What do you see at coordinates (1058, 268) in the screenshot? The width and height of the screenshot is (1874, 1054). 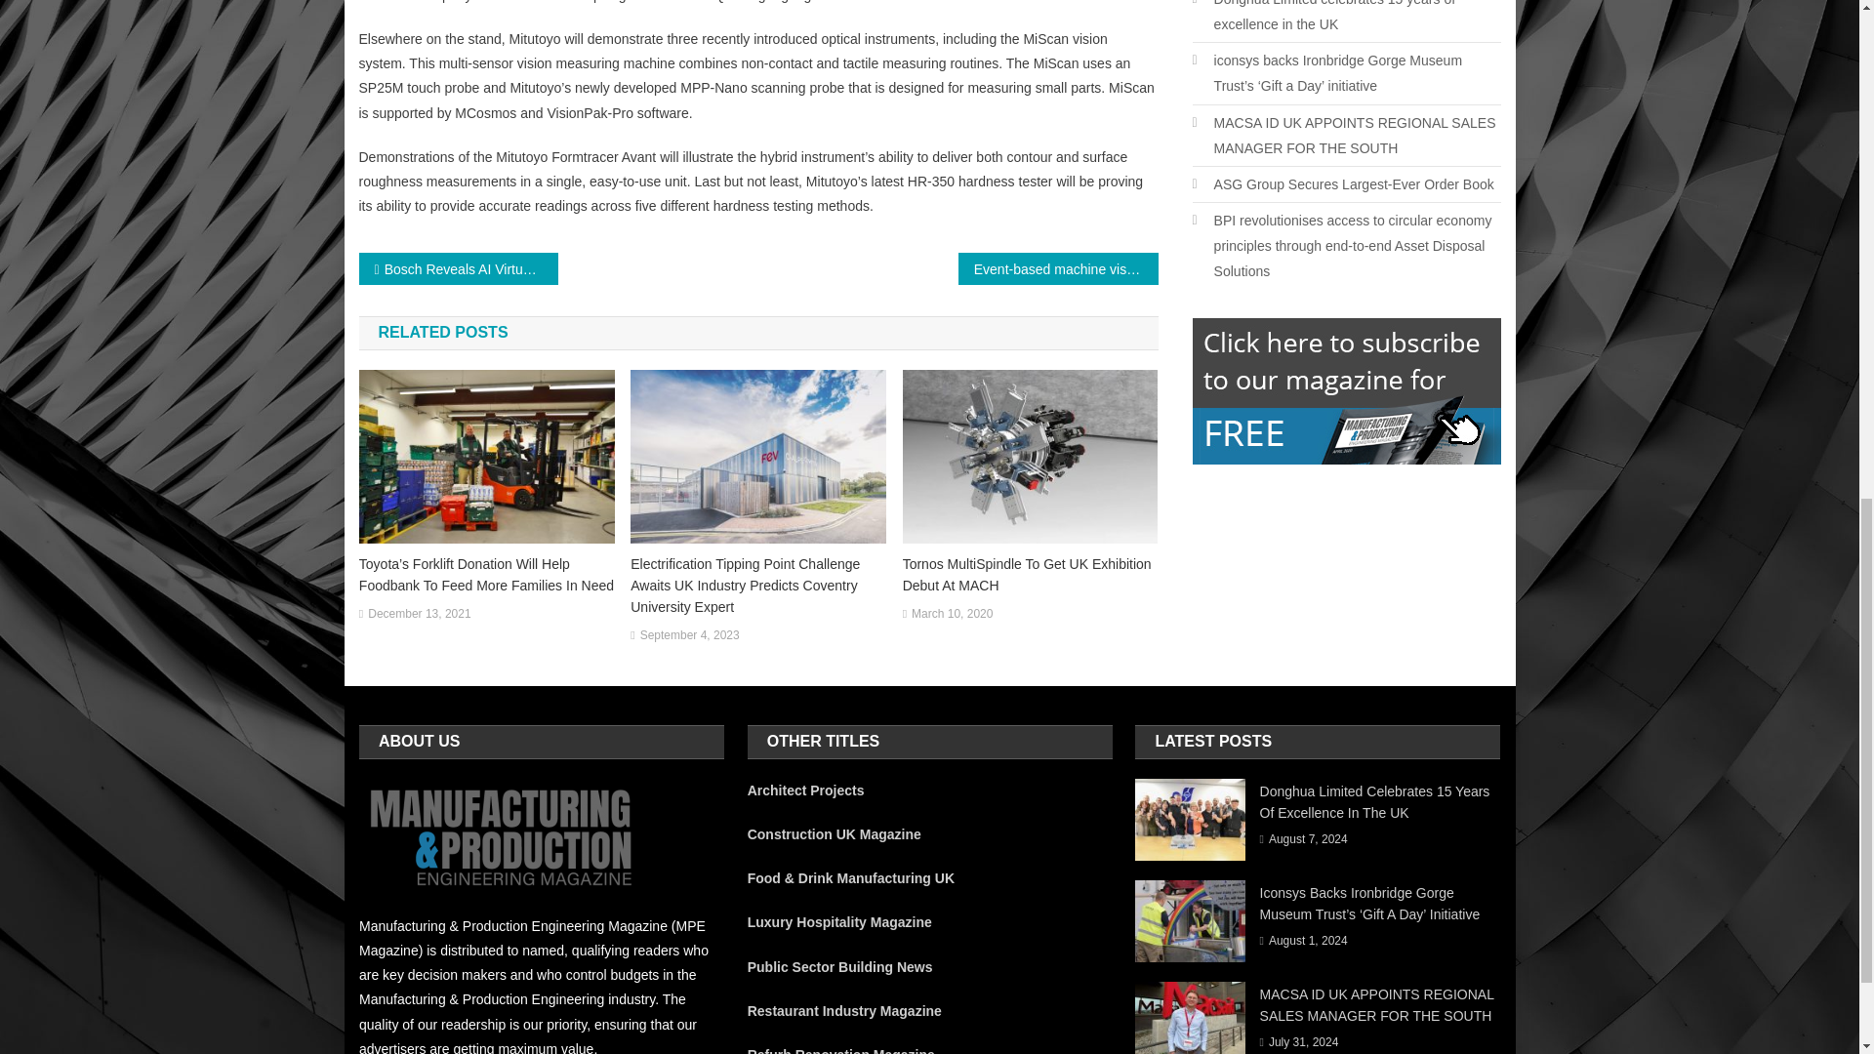 I see `Event-based machine vision in Industry 4.0 applications` at bounding box center [1058, 268].